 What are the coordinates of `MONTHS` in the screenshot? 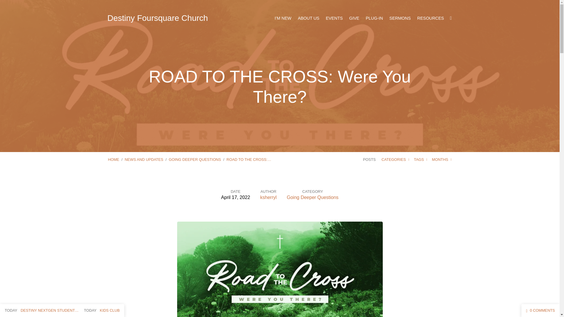 It's located at (442, 159).